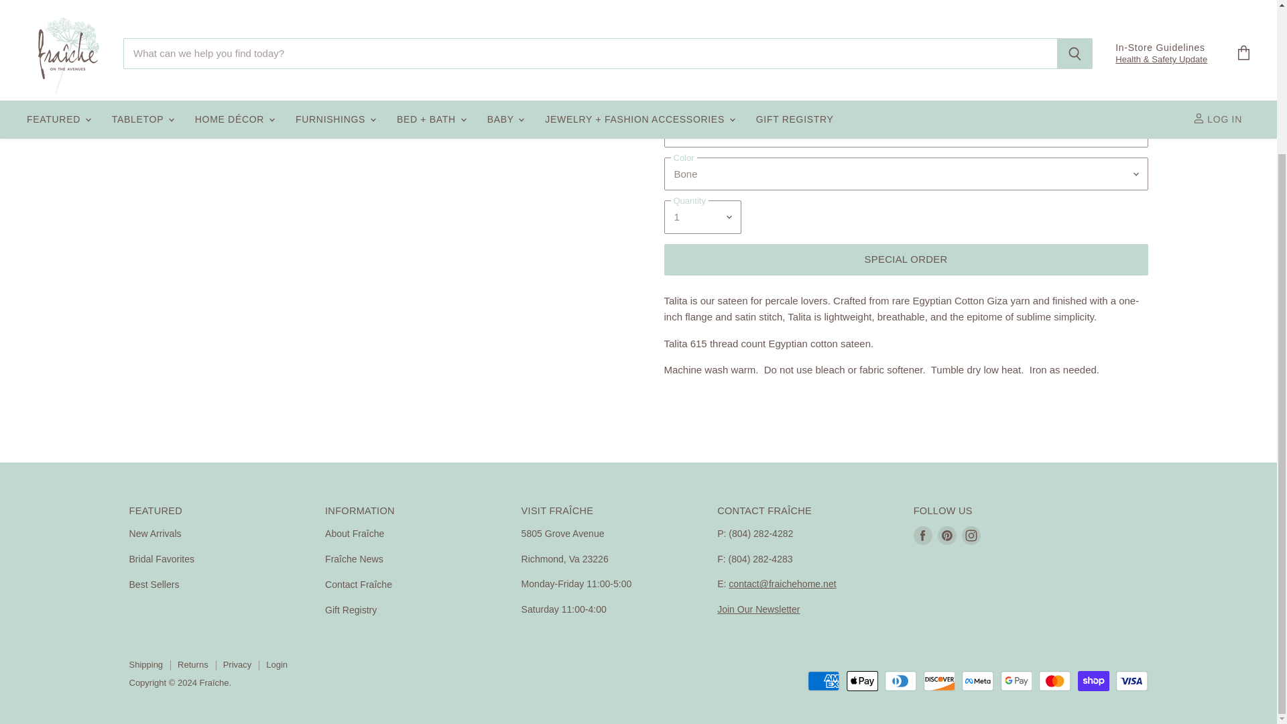 The image size is (1287, 724). Describe the element at coordinates (971, 535) in the screenshot. I see `Instagram` at that location.